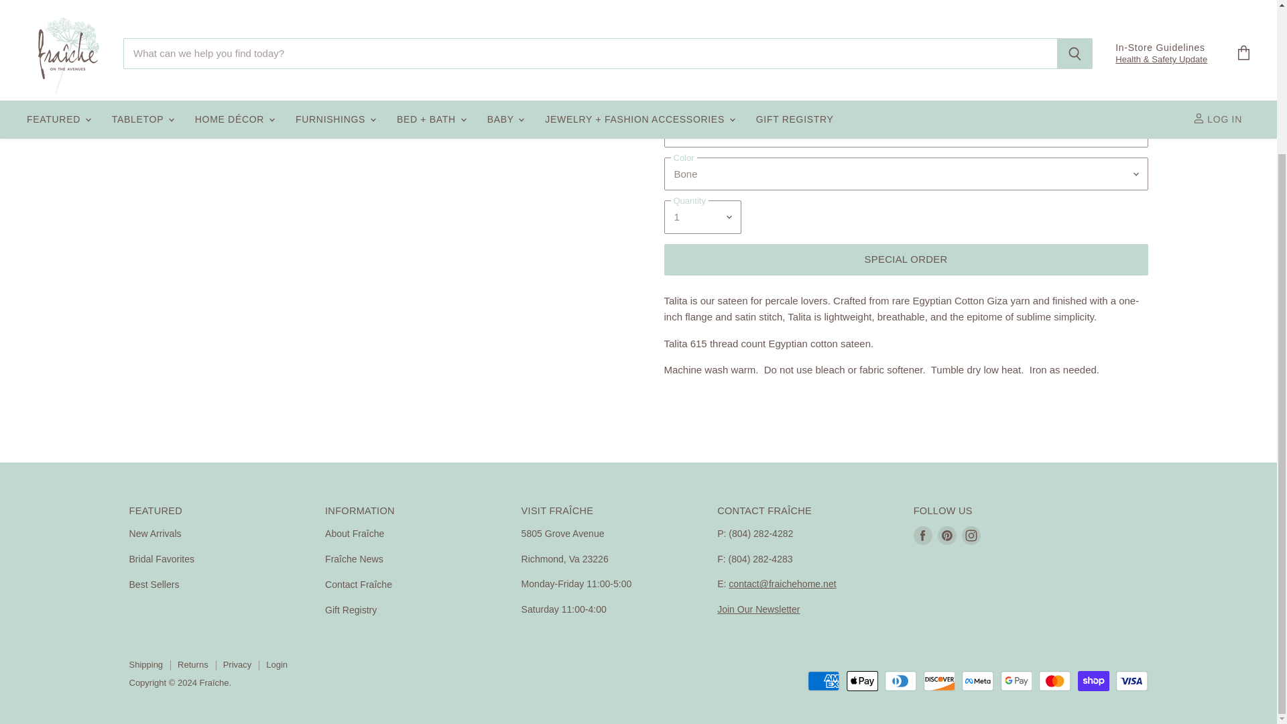 The image size is (1287, 724). Describe the element at coordinates (971, 535) in the screenshot. I see `Instagram` at that location.